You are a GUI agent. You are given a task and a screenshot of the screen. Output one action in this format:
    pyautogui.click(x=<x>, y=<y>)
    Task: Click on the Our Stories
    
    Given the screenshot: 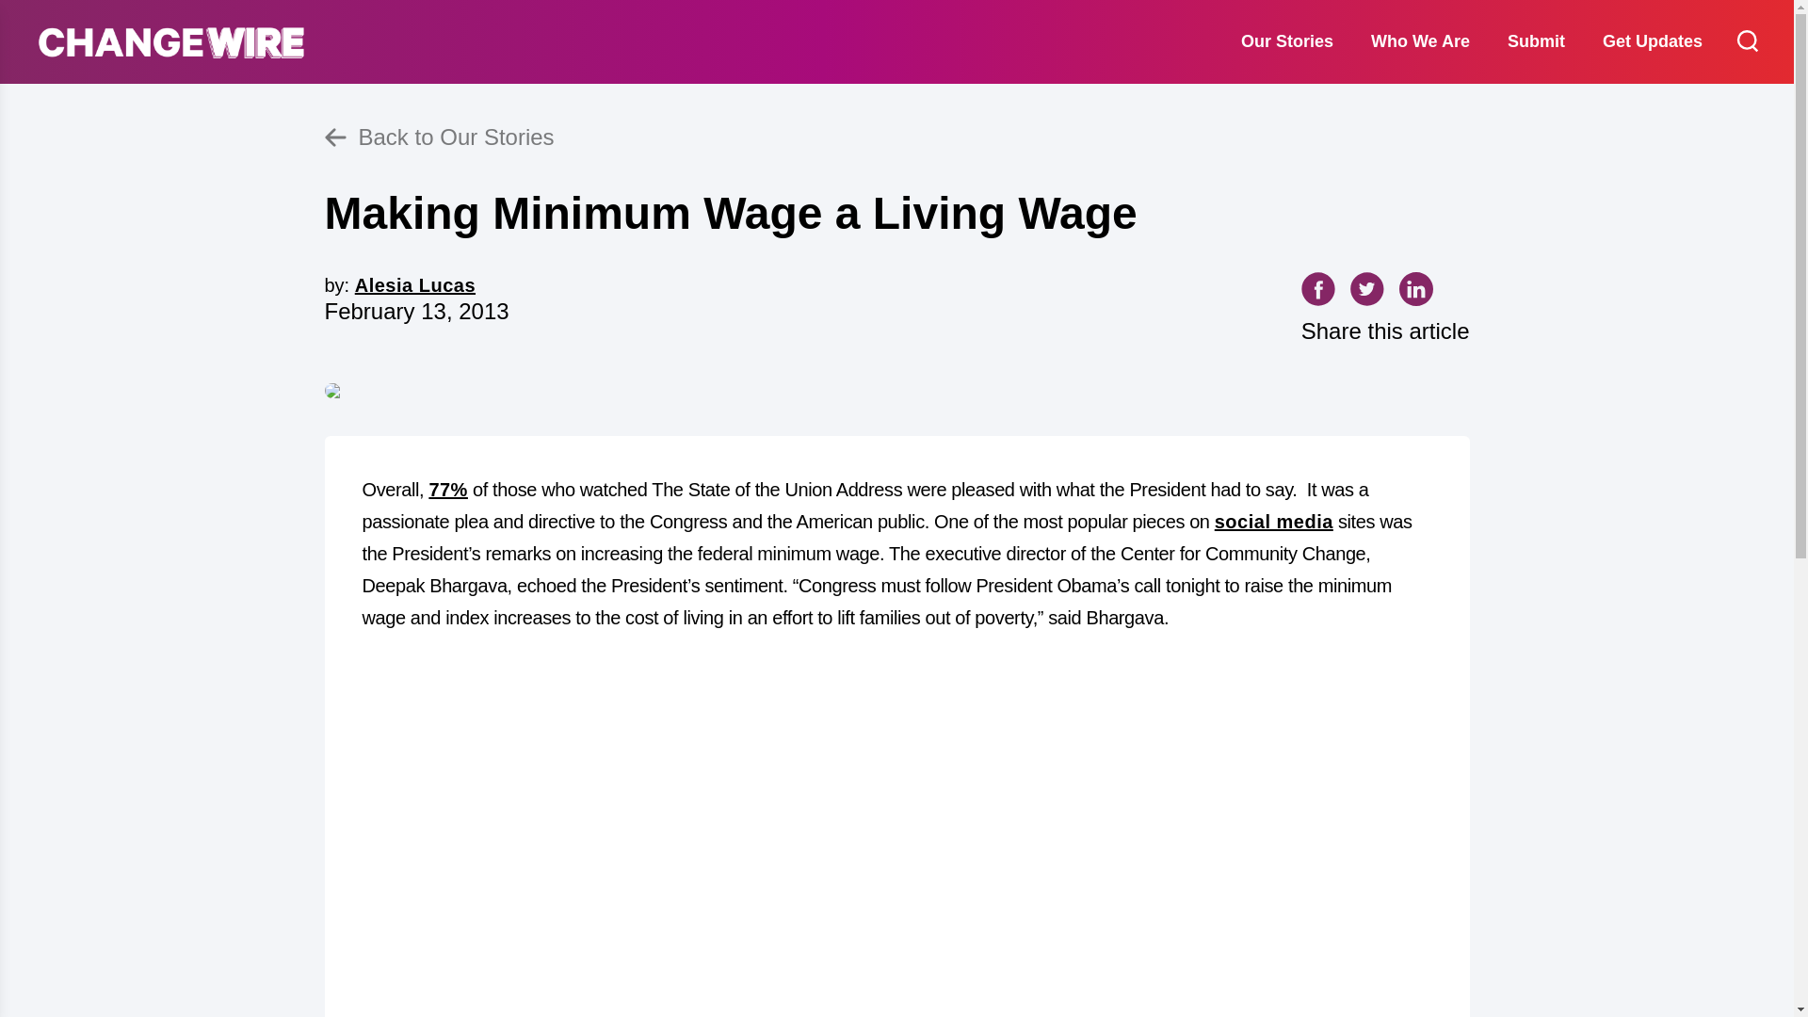 What is the action you would take?
    pyautogui.click(x=1286, y=41)
    